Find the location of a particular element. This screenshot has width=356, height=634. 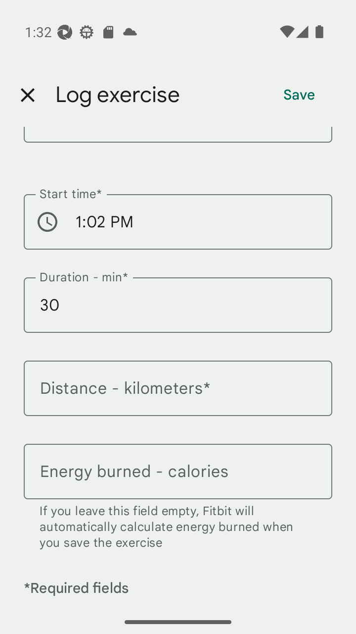

Save is located at coordinates (299, 95).